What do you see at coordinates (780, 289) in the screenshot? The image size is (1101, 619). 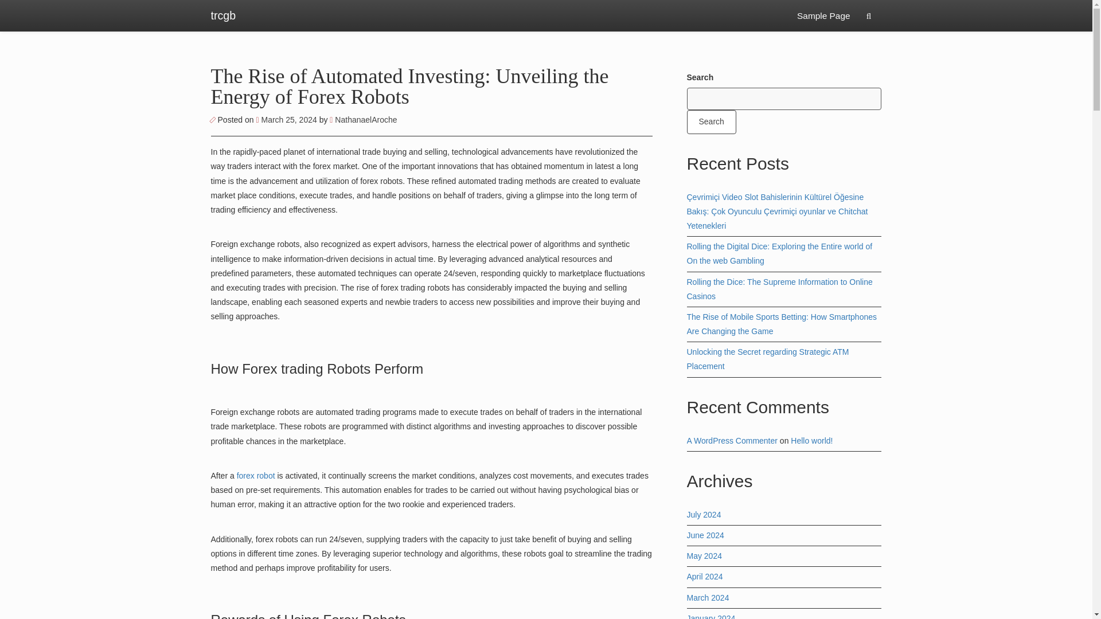 I see `Rolling the Dice: The Supreme Information to Online Casinos` at bounding box center [780, 289].